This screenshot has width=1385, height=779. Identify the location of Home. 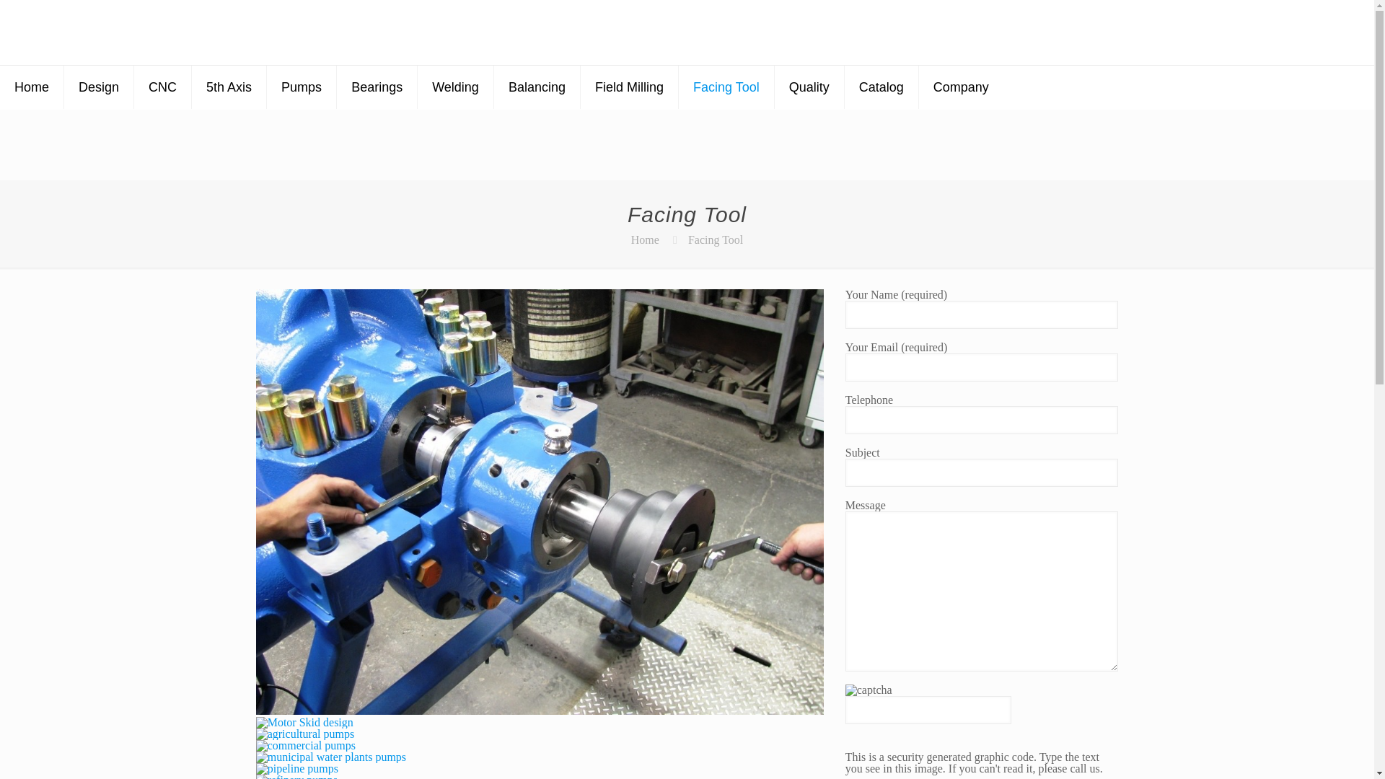
(32, 87).